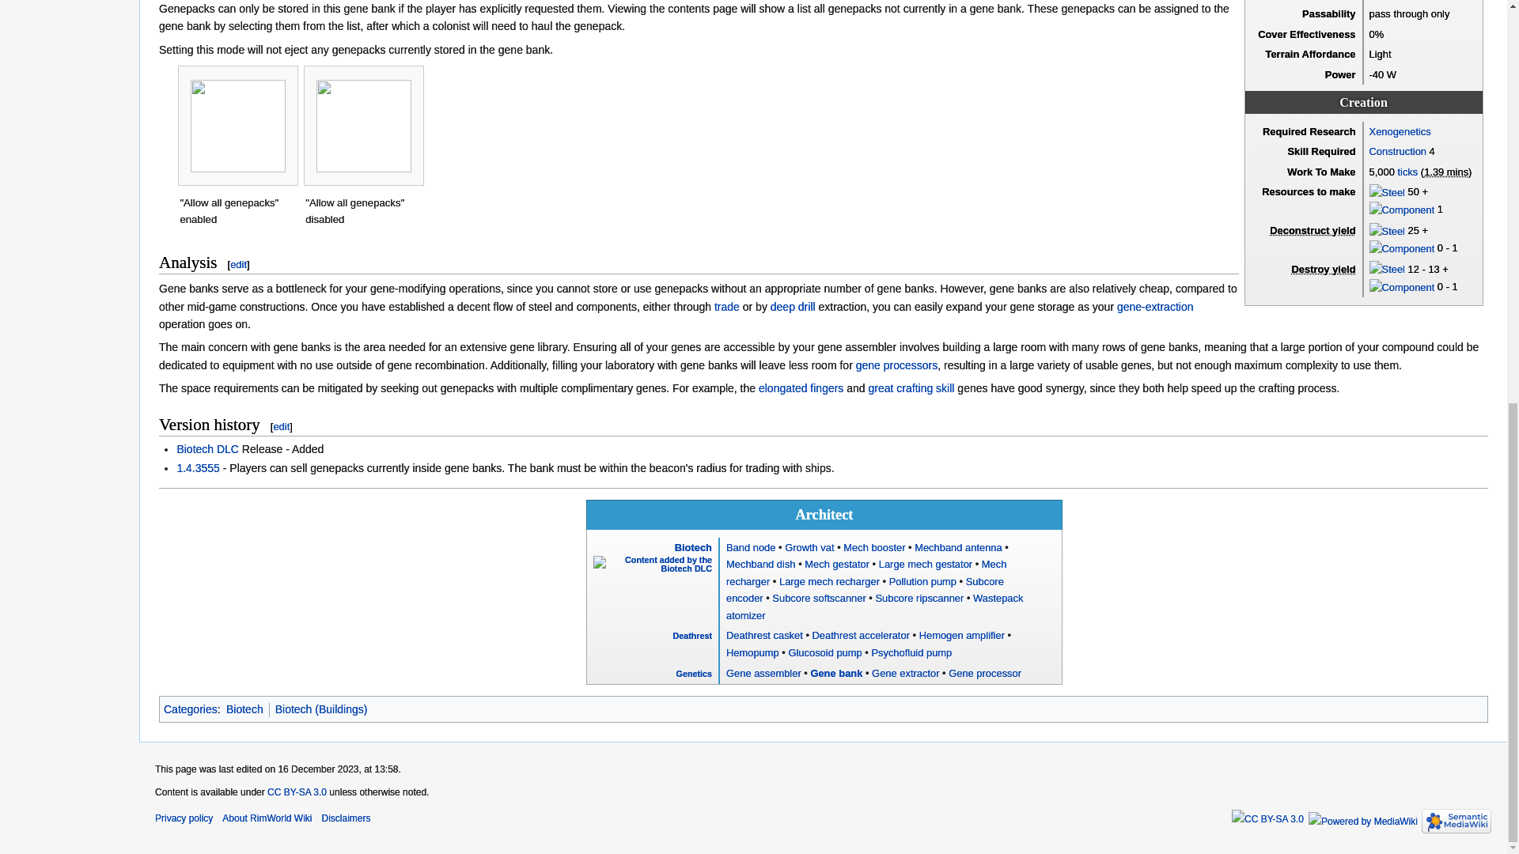  Describe the element at coordinates (1402, 209) in the screenshot. I see `Component` at that location.